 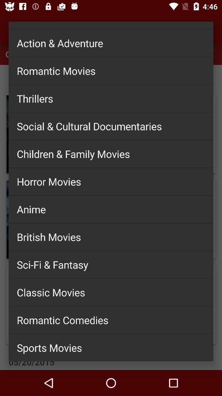 What do you see at coordinates (111, 209) in the screenshot?
I see `turn on the icon above the    british movies` at bounding box center [111, 209].